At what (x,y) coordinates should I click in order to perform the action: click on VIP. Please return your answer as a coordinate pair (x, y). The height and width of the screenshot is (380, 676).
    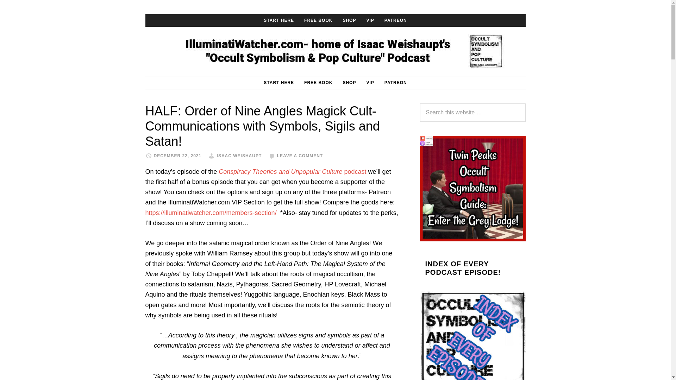
    Looking at the image, I should click on (370, 82).